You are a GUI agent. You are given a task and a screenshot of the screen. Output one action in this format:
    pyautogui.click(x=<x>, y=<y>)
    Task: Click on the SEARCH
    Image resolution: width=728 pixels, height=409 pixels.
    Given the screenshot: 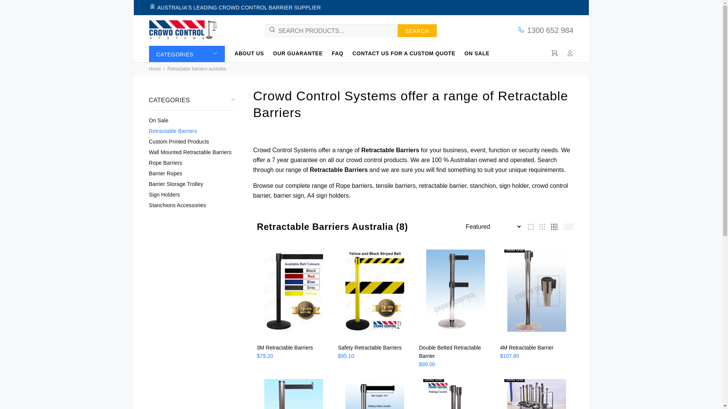 What is the action you would take?
    pyautogui.click(x=417, y=31)
    